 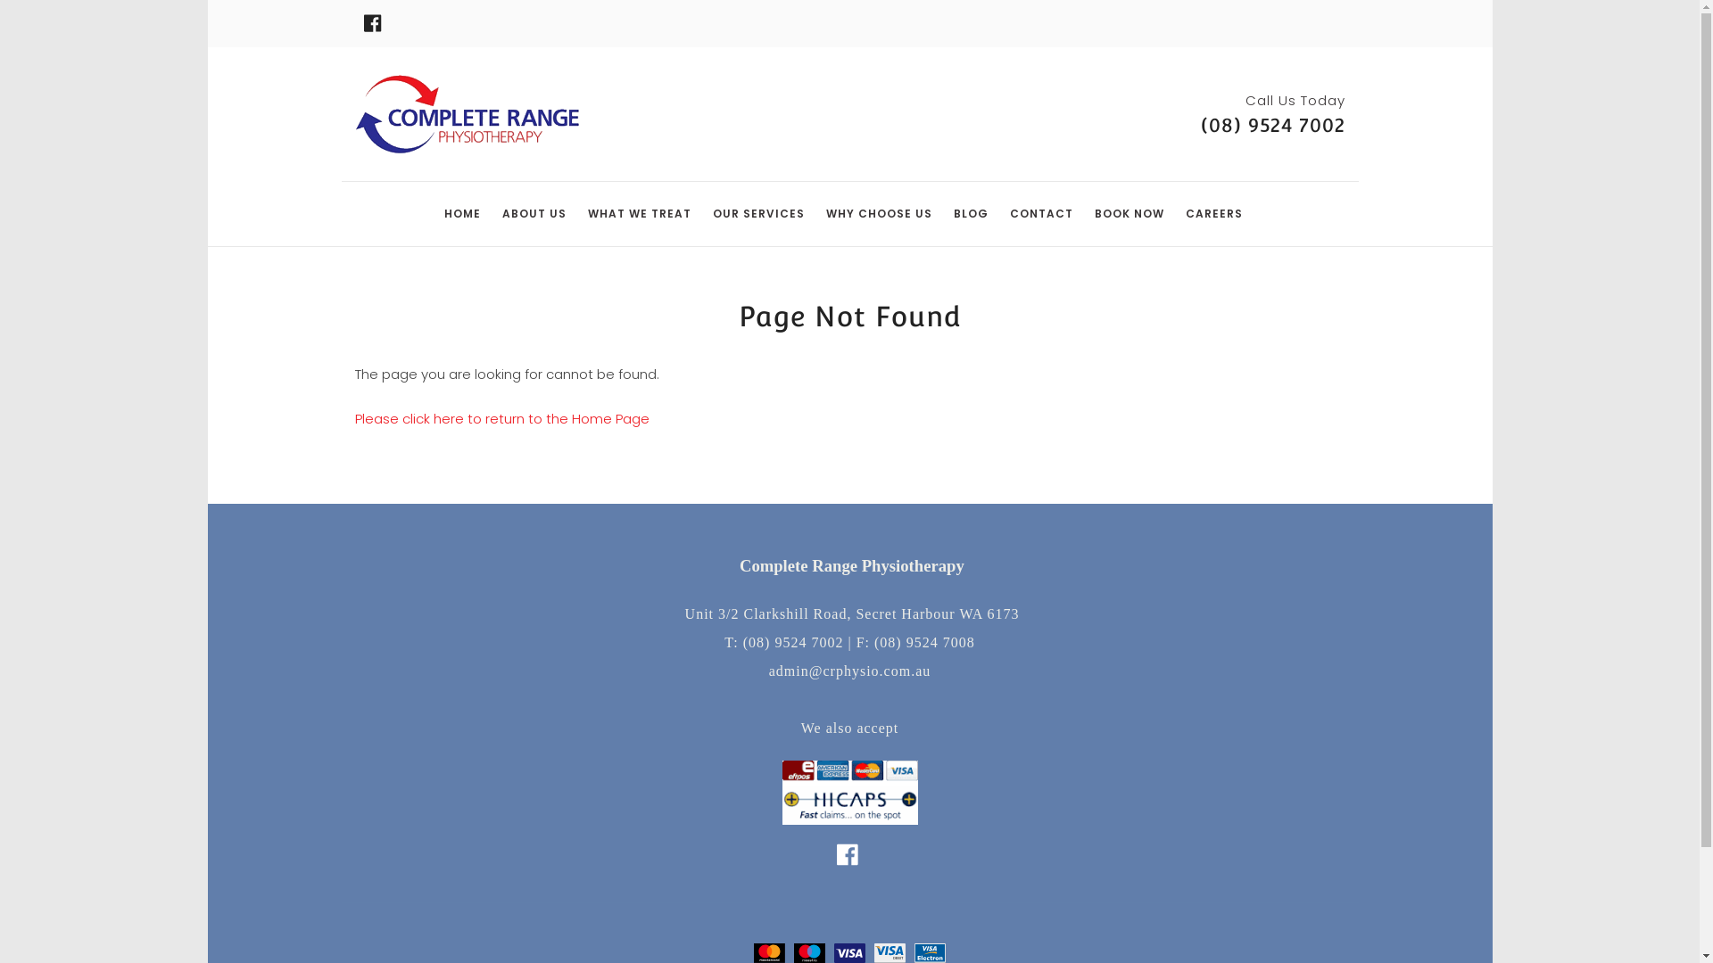 What do you see at coordinates (502, 419) in the screenshot?
I see `Please click here to return to the Home Page` at bounding box center [502, 419].